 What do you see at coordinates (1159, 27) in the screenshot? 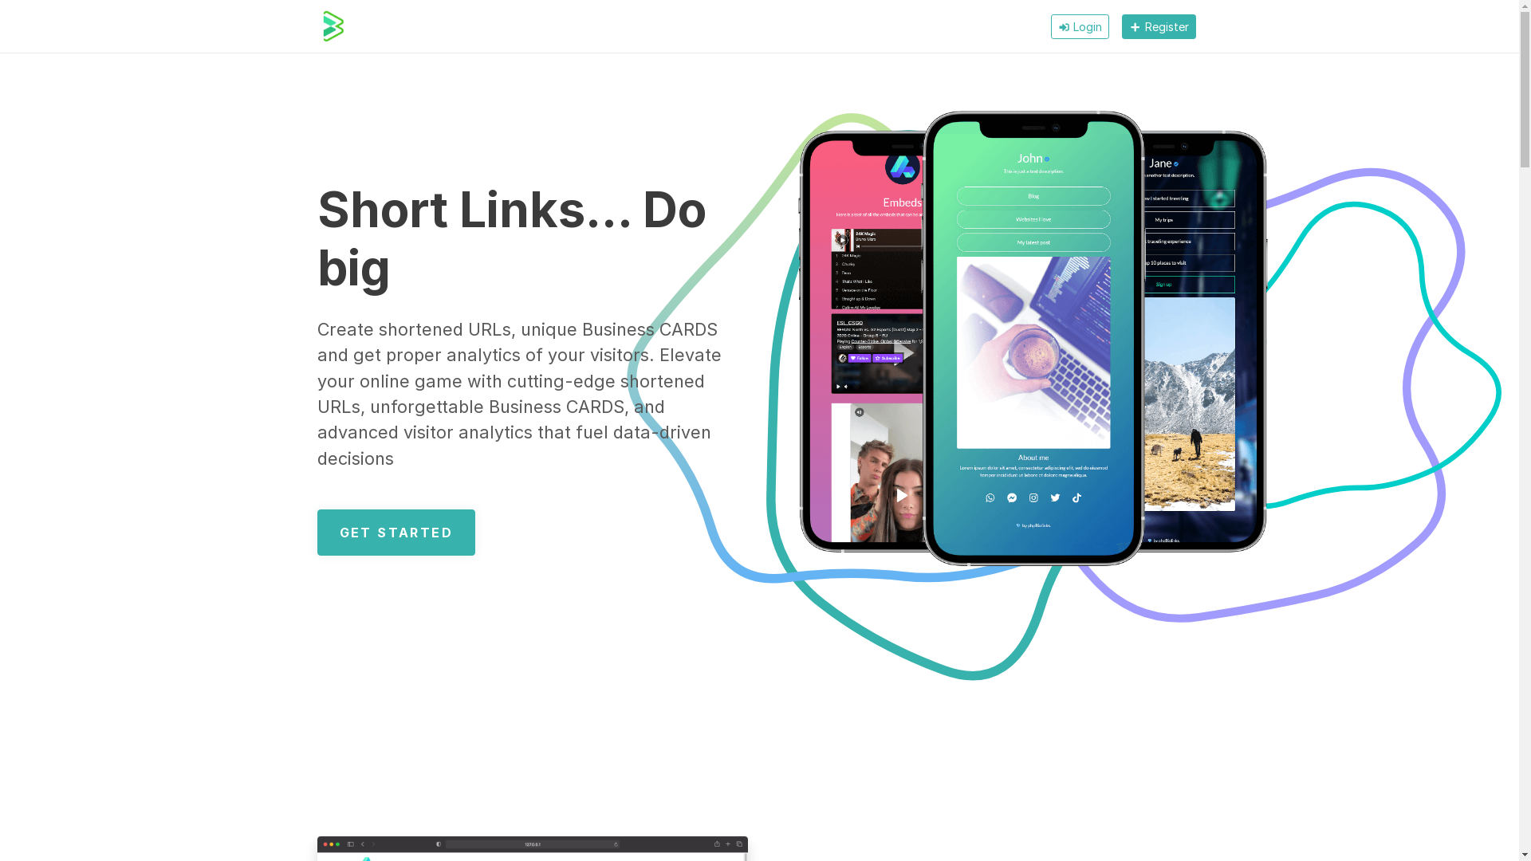
I see `Register` at bounding box center [1159, 27].